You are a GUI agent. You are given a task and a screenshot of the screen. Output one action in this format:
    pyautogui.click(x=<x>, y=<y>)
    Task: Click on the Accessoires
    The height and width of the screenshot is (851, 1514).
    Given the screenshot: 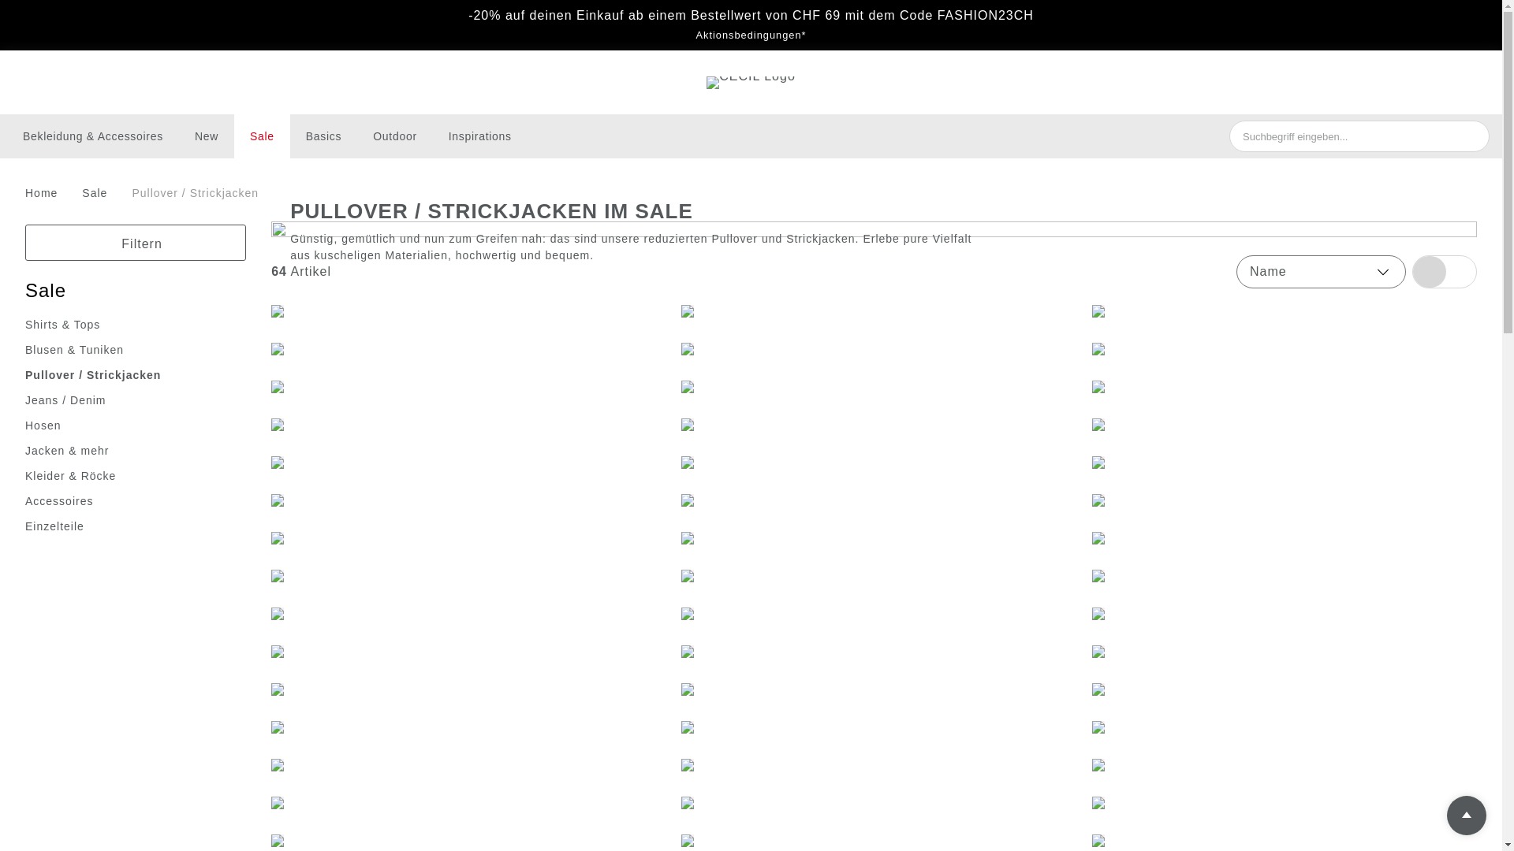 What is the action you would take?
    pyautogui.click(x=59, y=501)
    